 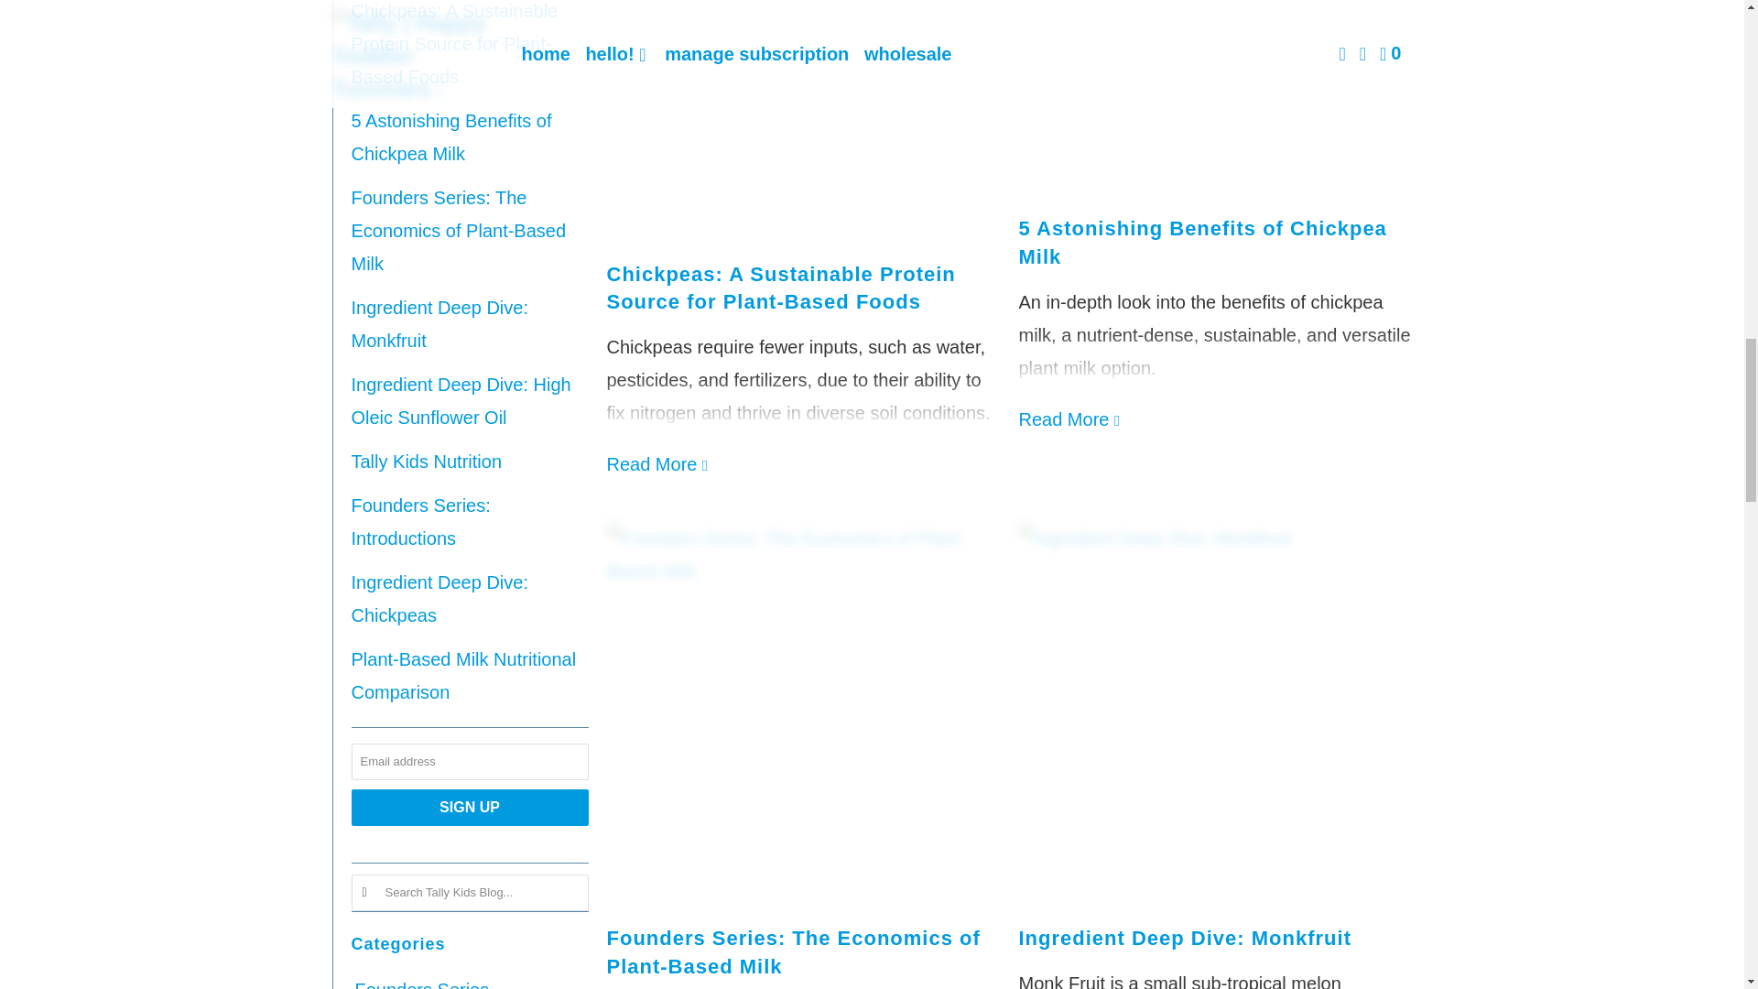 What do you see at coordinates (459, 231) in the screenshot?
I see `Founders Series: The Economics of Plant-Based Milk` at bounding box center [459, 231].